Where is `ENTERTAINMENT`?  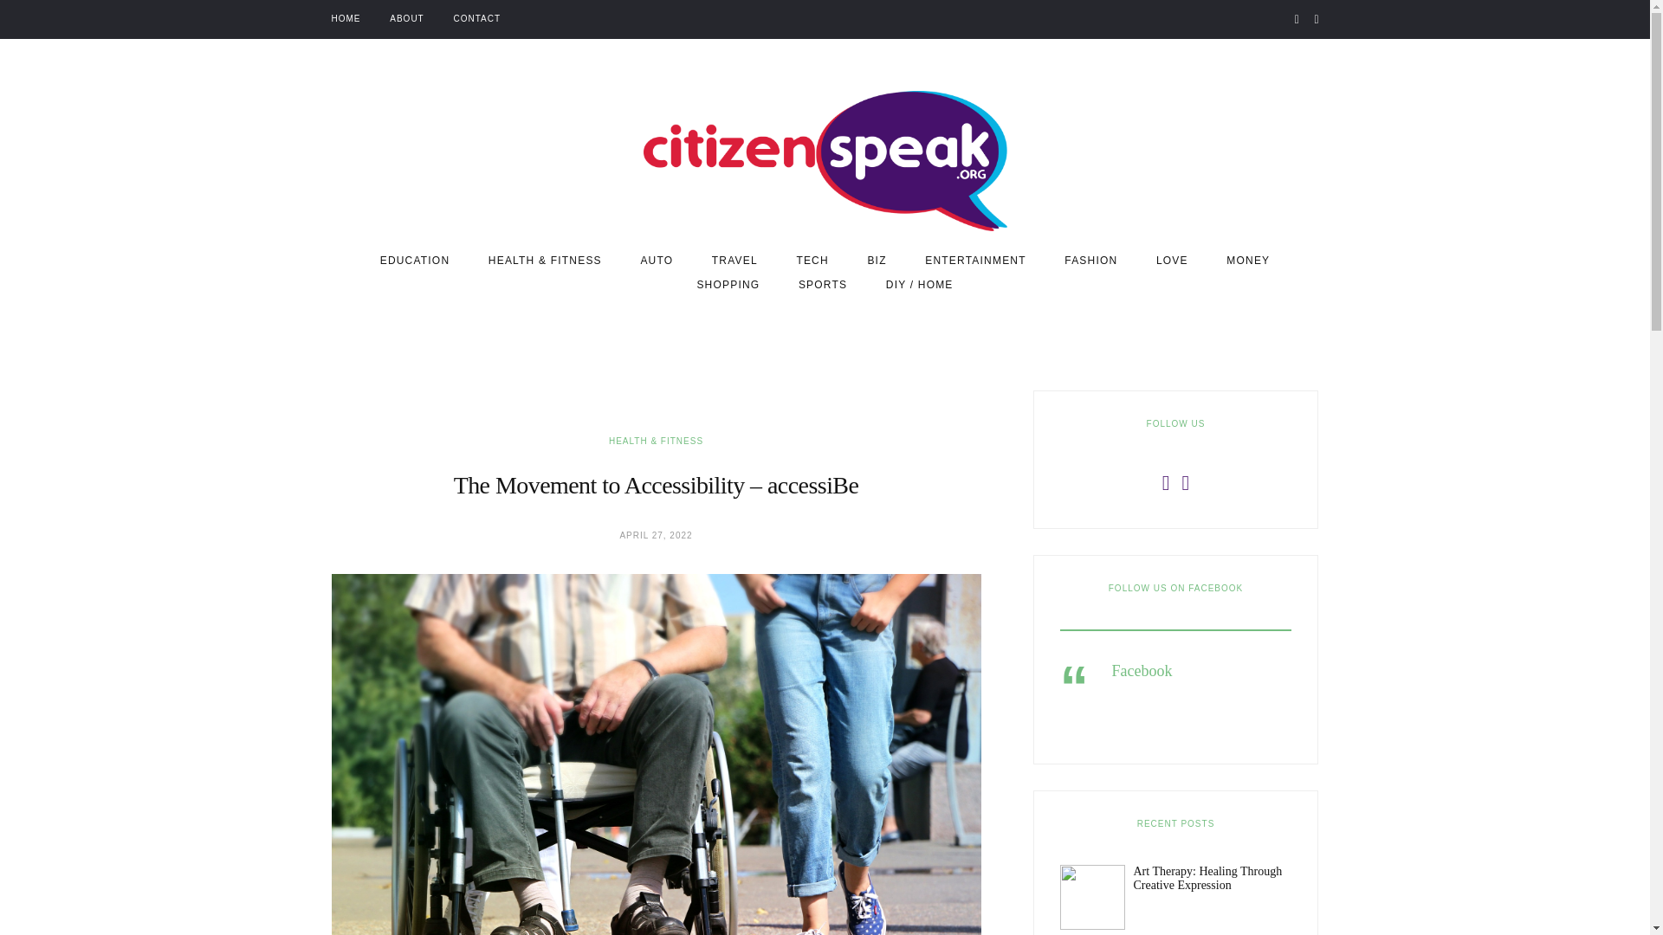
ENTERTAINMENT is located at coordinates (975, 261).